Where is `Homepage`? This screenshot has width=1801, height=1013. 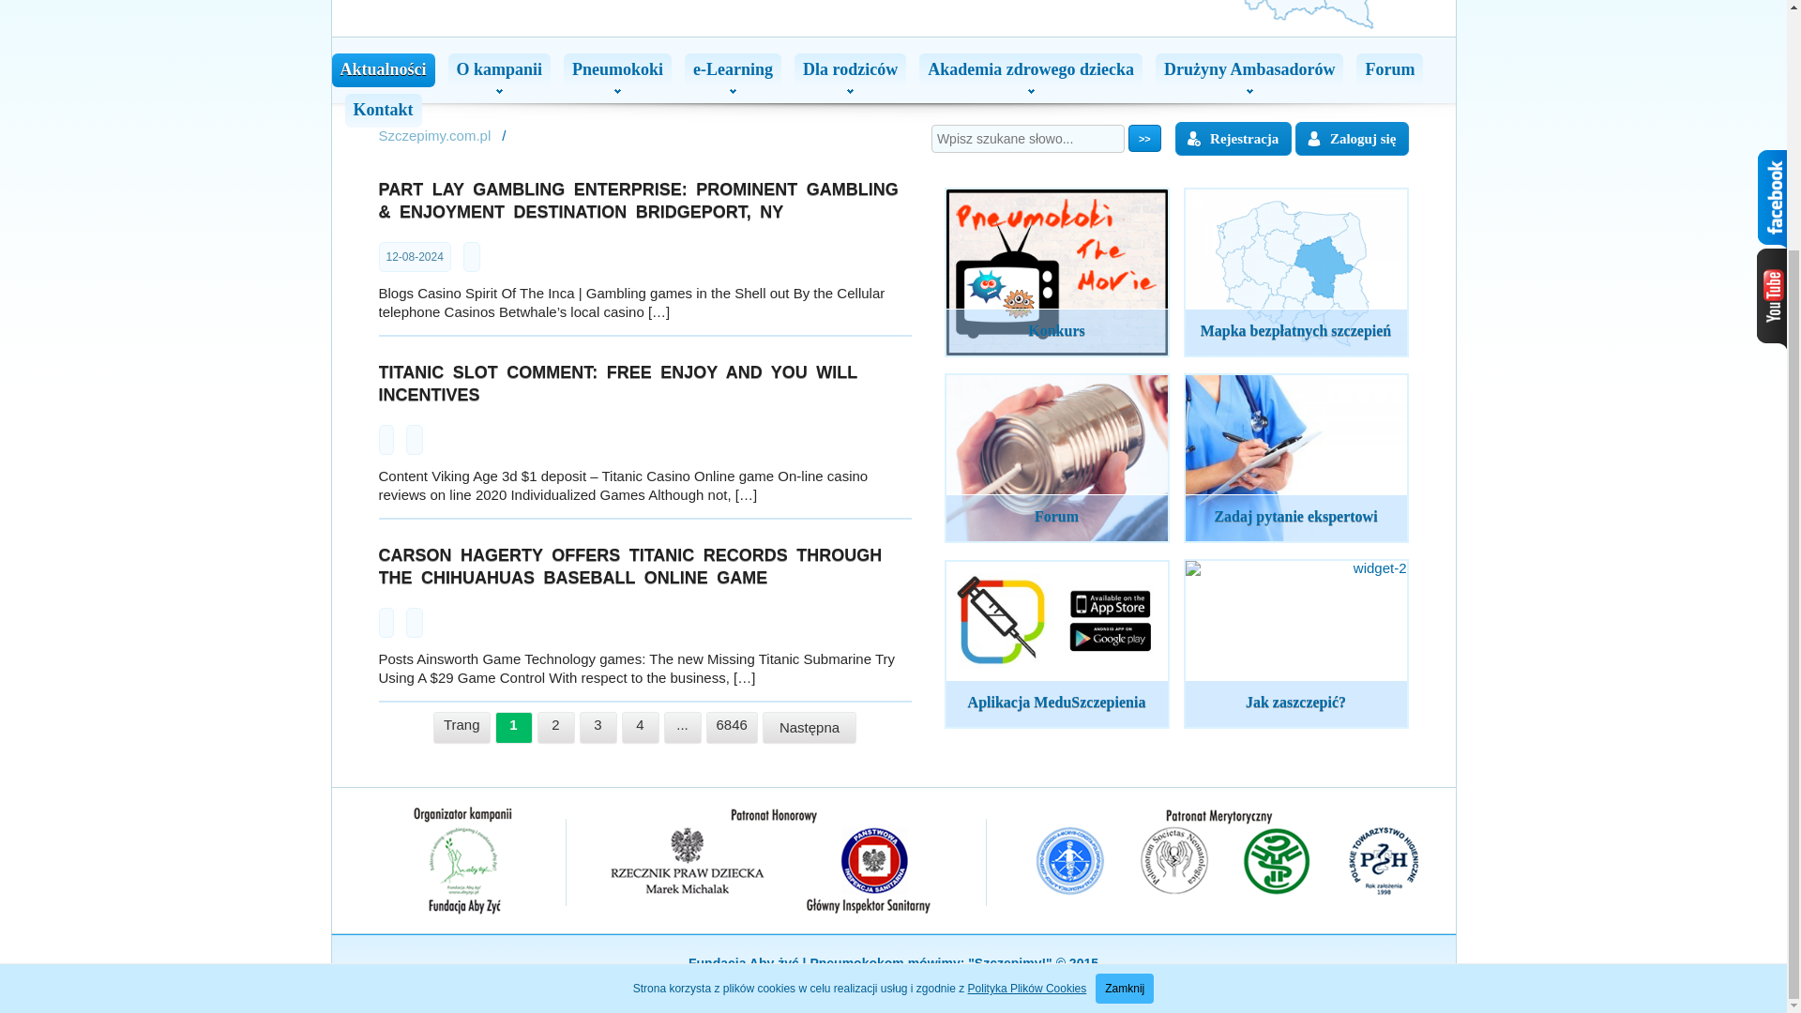 Homepage is located at coordinates (435, 135).